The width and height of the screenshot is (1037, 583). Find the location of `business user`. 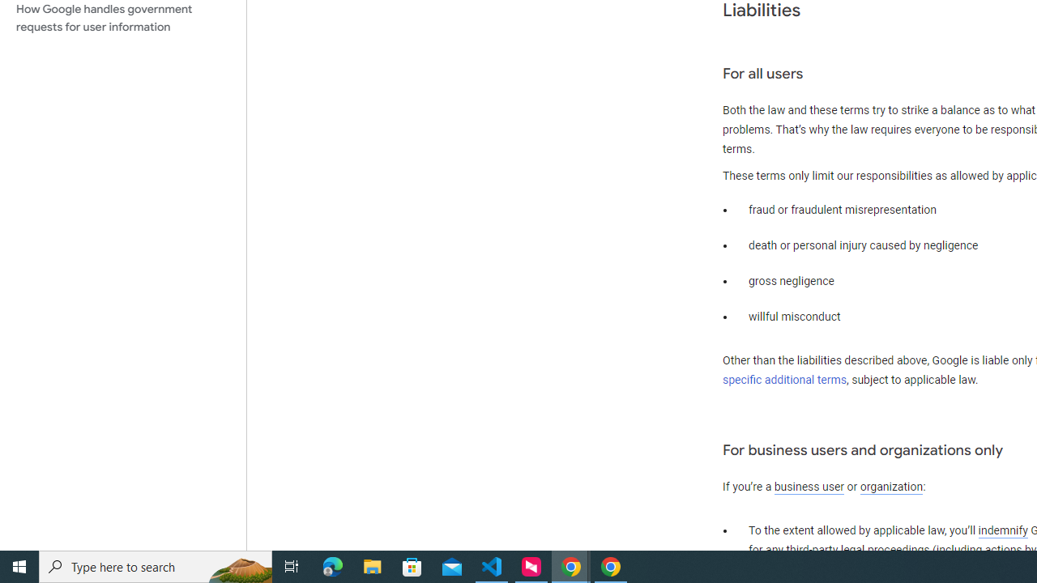

business user is located at coordinates (809, 487).